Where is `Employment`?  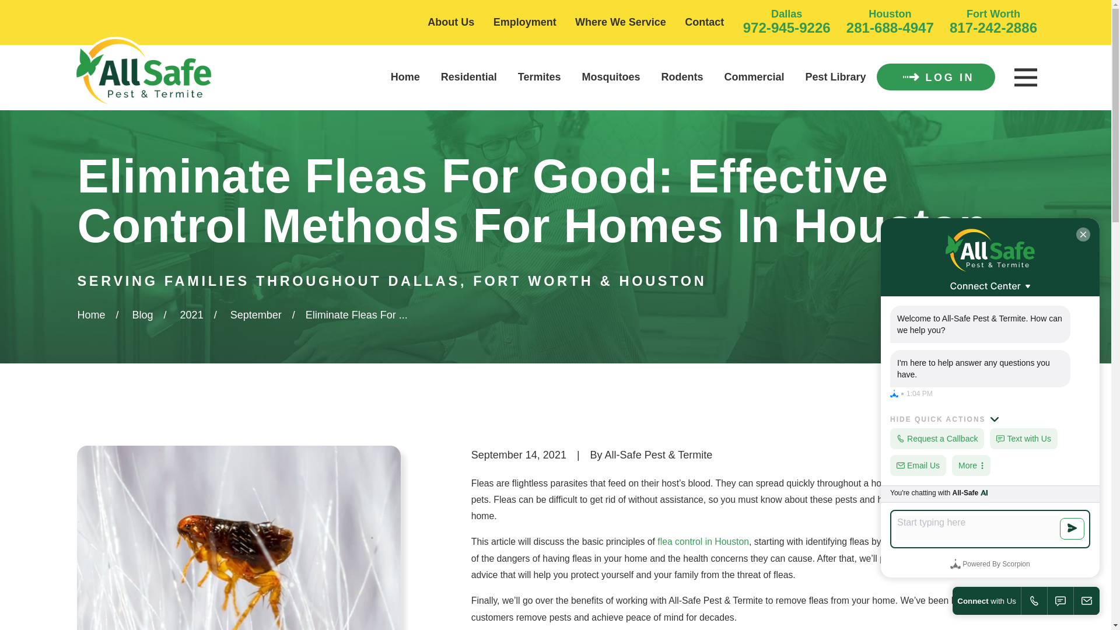
Employment is located at coordinates (525, 22).